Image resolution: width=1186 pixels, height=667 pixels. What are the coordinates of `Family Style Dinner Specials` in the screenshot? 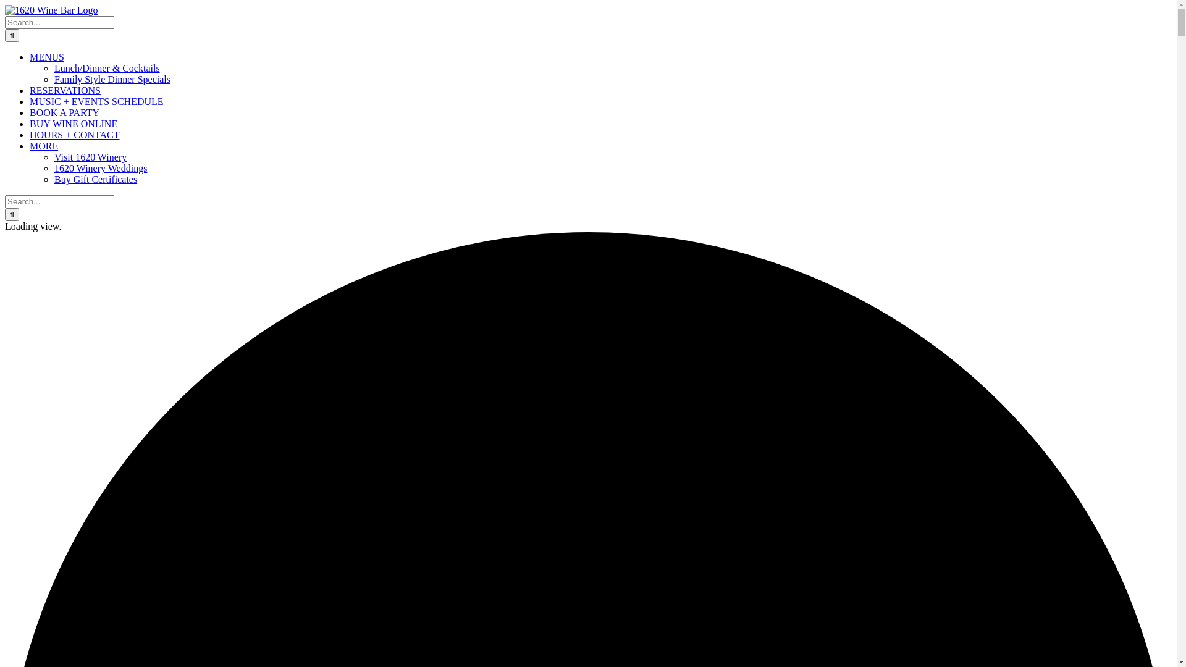 It's located at (112, 79).